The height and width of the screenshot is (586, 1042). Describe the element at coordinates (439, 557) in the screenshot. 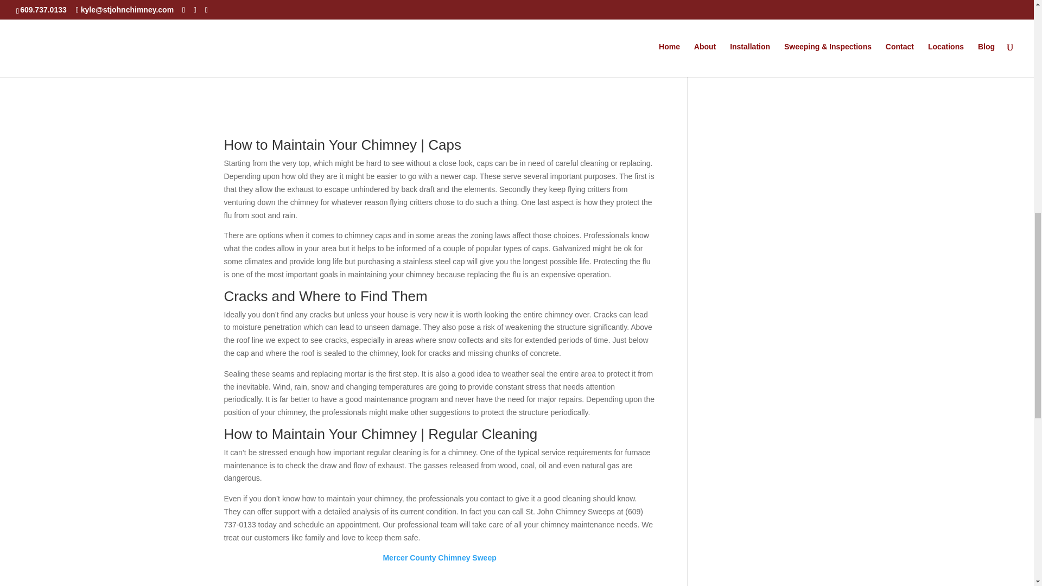

I see `Mercer County Chimney Sweep` at that location.